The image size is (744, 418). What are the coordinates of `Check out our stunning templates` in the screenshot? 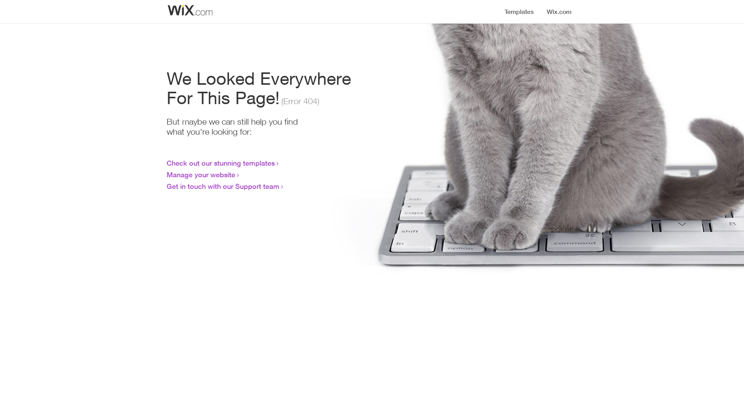 It's located at (221, 163).